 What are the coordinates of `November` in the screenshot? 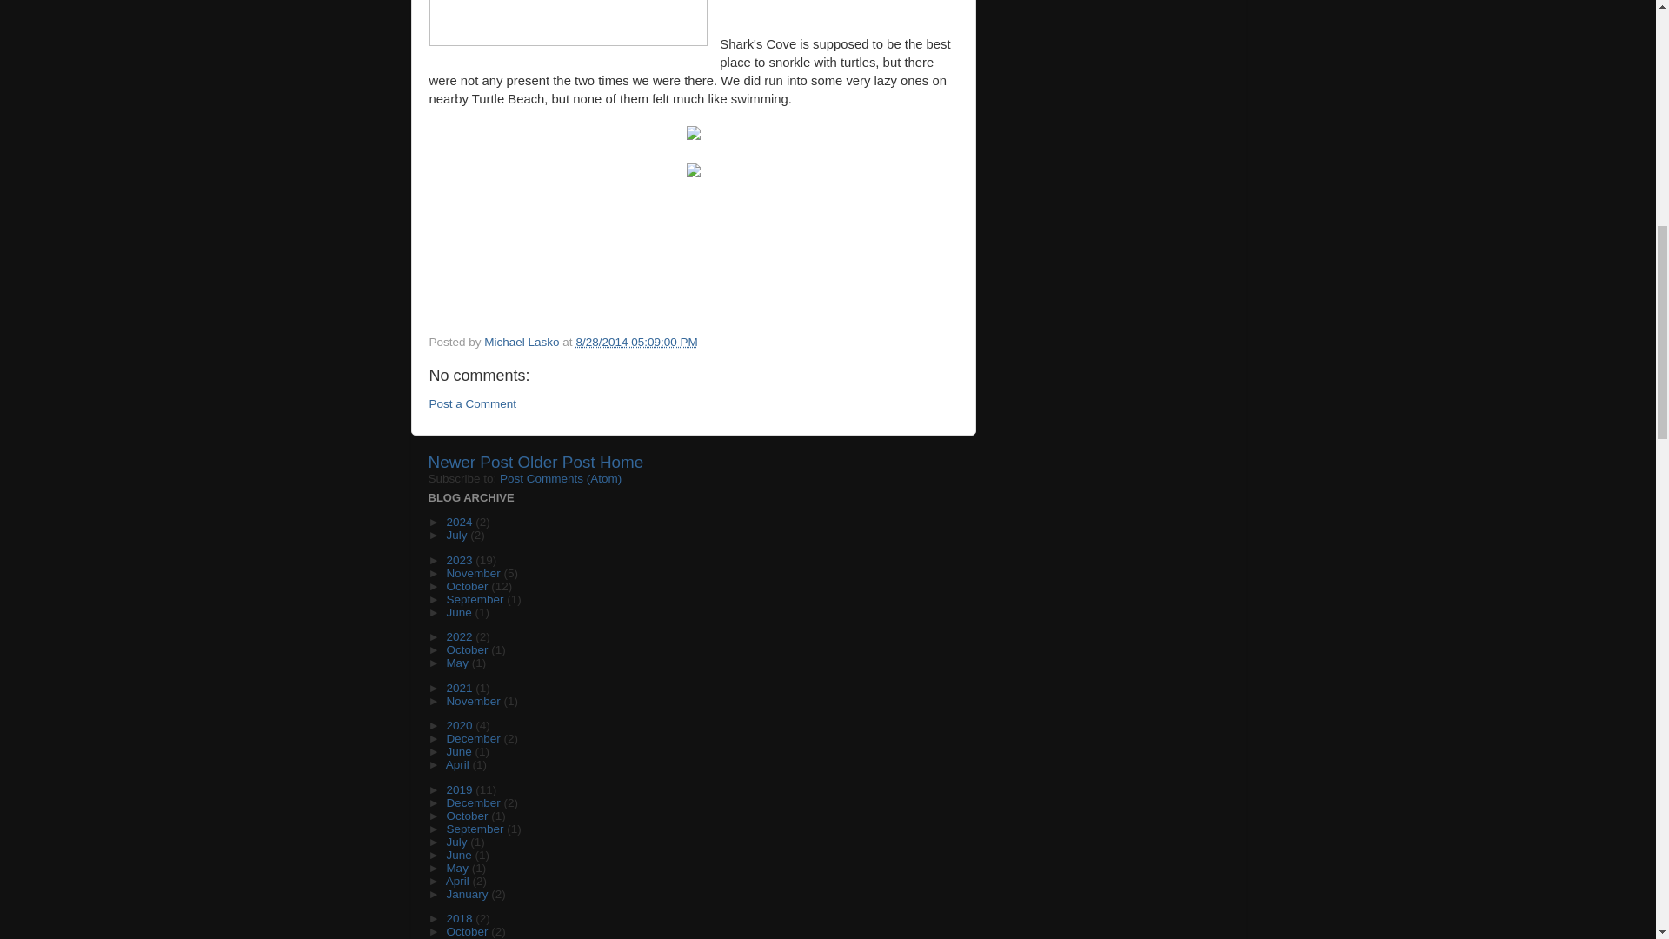 It's located at (475, 701).